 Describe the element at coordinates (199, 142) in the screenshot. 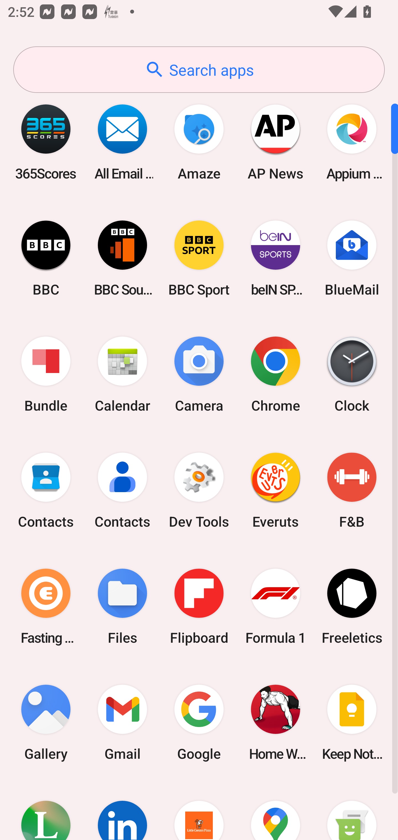

I see `Amaze` at that location.